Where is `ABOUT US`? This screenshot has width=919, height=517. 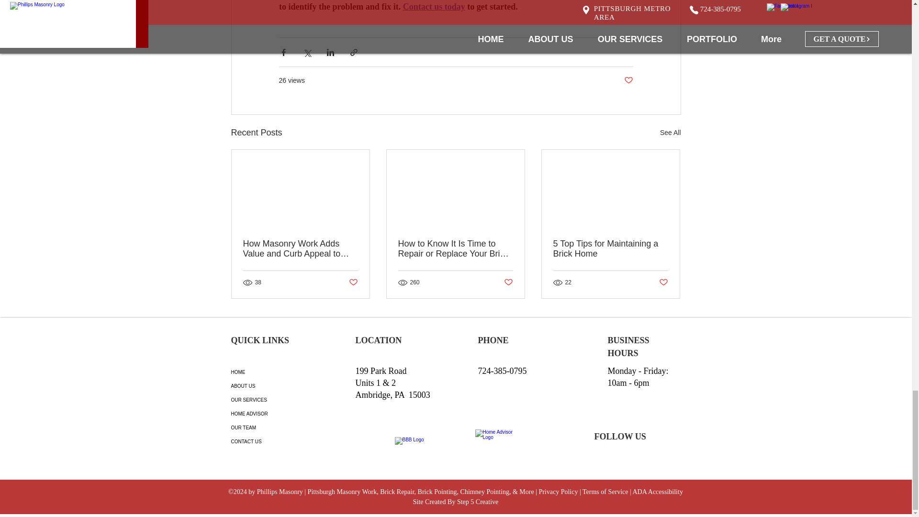
ABOUT US is located at coordinates (264, 386).